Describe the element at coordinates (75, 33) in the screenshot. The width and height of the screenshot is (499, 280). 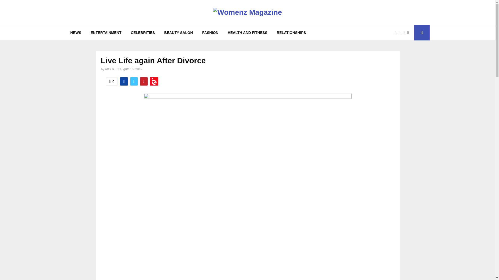
I see `NEWS` at that location.